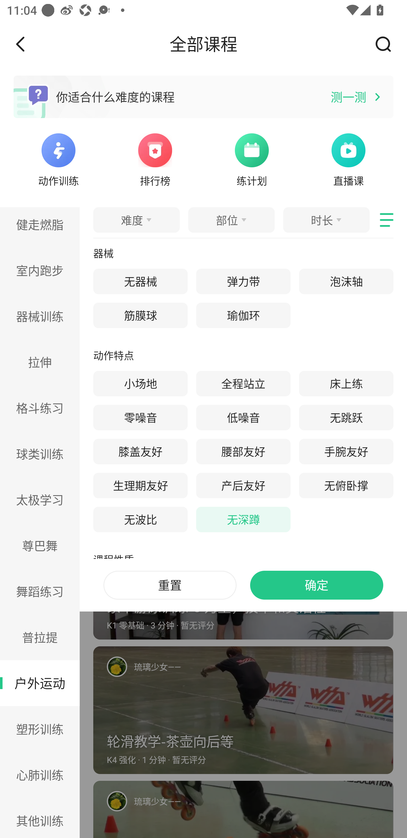 The height and width of the screenshot is (838, 407). Describe the element at coordinates (346, 452) in the screenshot. I see `手腕友好` at that location.